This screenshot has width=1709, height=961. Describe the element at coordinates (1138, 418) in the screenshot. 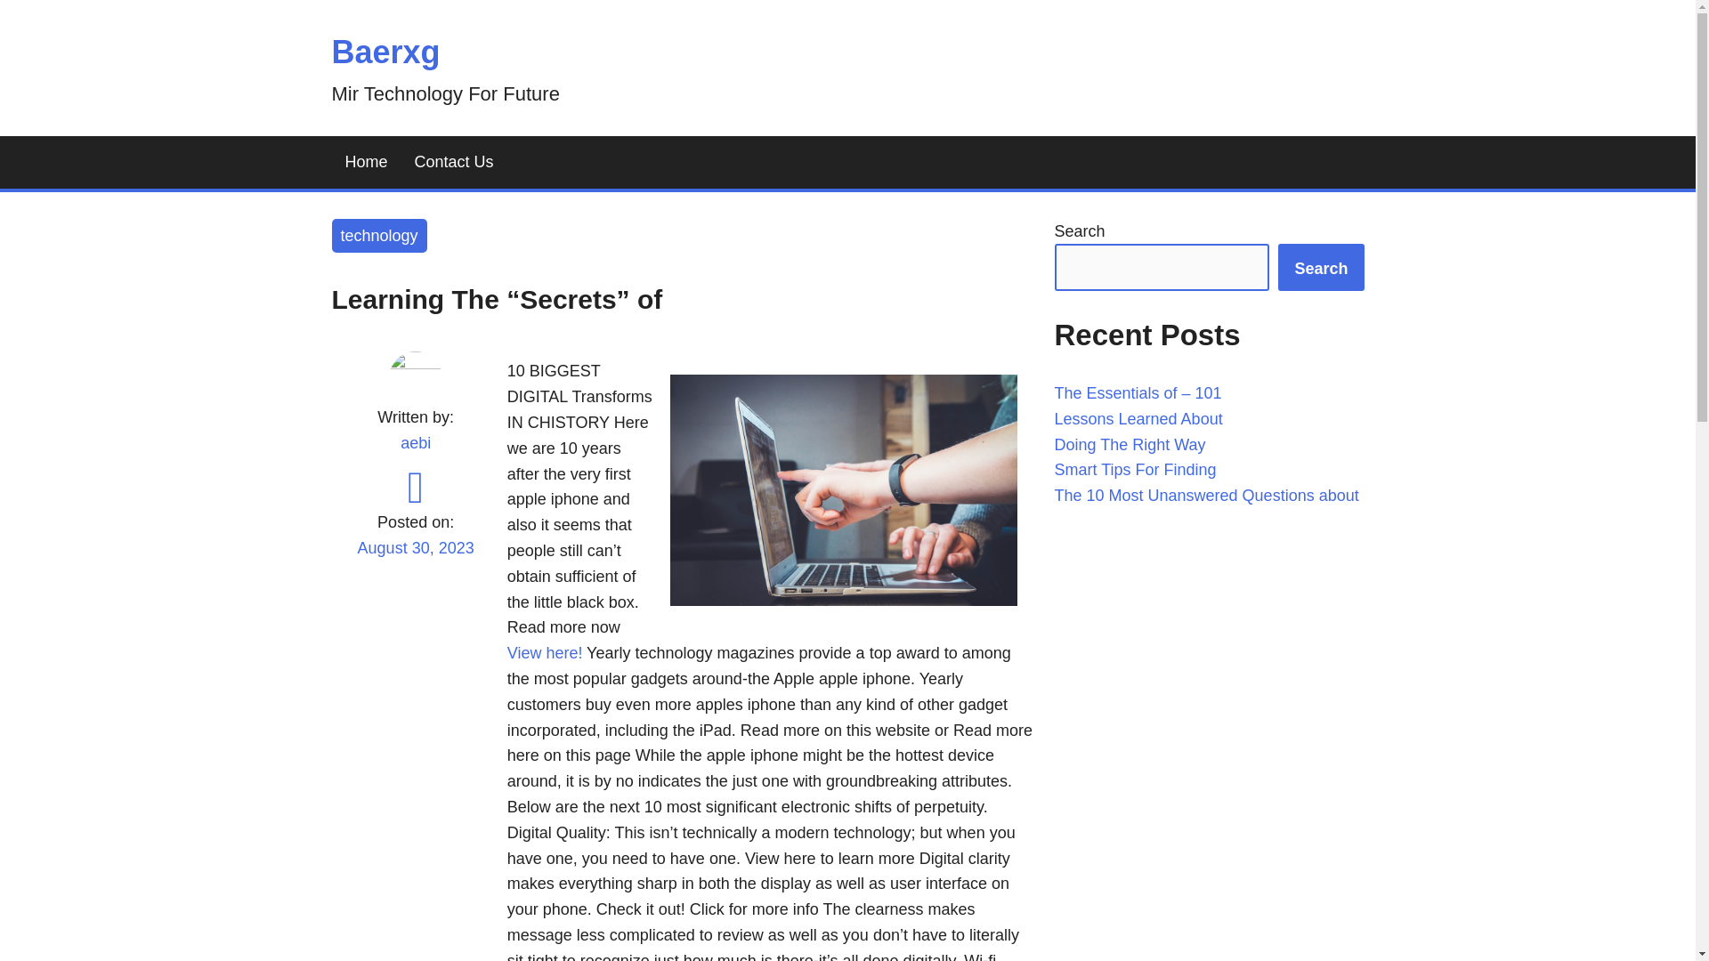

I see `Lessons Learned About` at that location.